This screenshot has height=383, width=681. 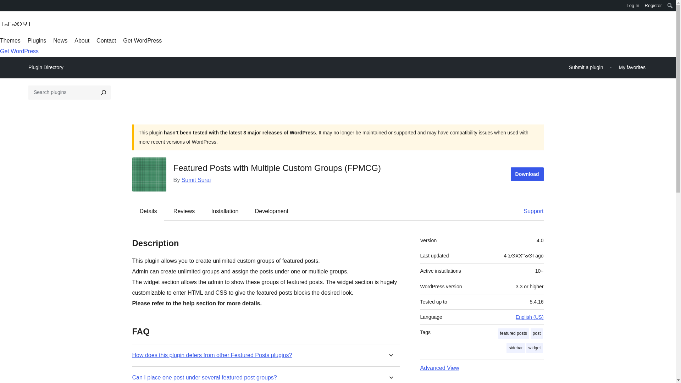 I want to click on My favorites, so click(x=632, y=67).